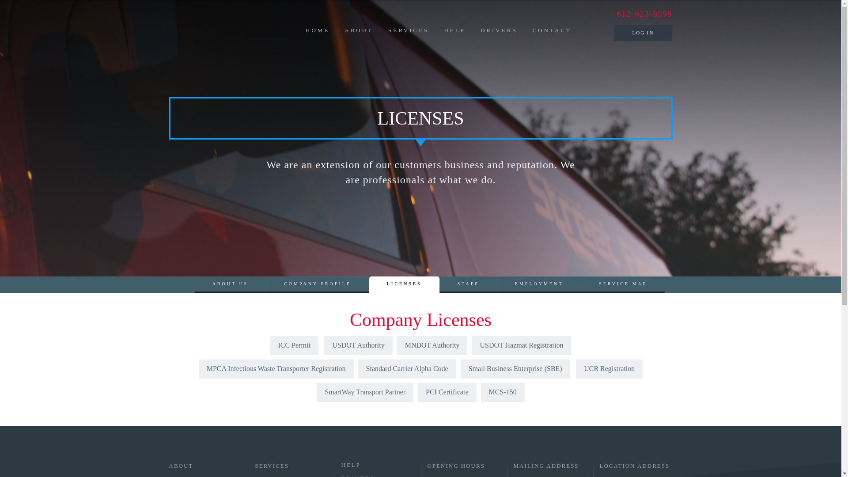  What do you see at coordinates (499, 37) in the screenshot?
I see `DRIVERS` at bounding box center [499, 37].